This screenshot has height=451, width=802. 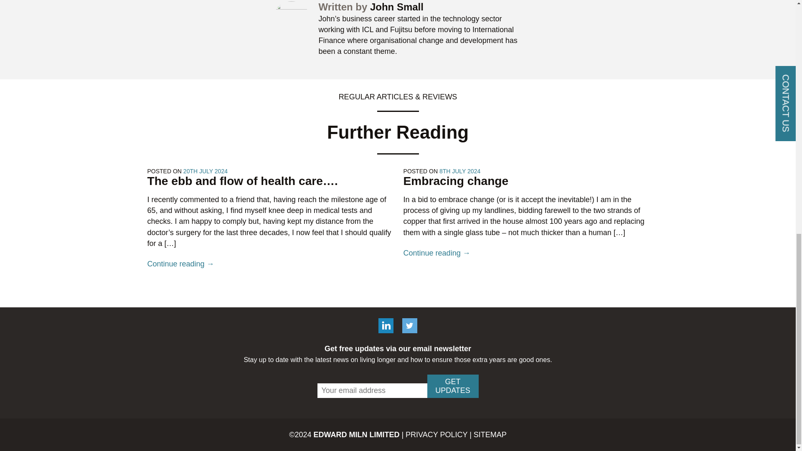 What do you see at coordinates (452, 386) in the screenshot?
I see `GET UPDATES` at bounding box center [452, 386].